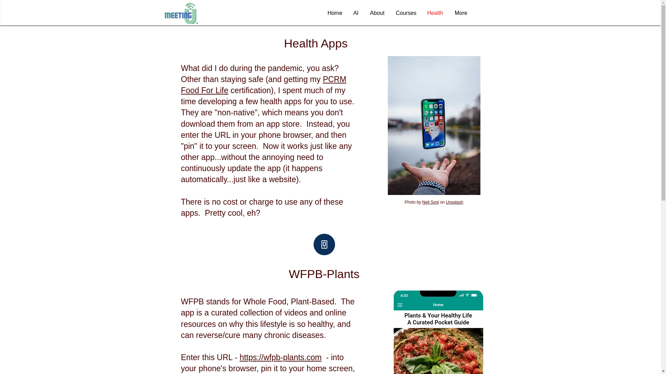 Image resolution: width=666 pixels, height=374 pixels. I want to click on Home, so click(334, 13).